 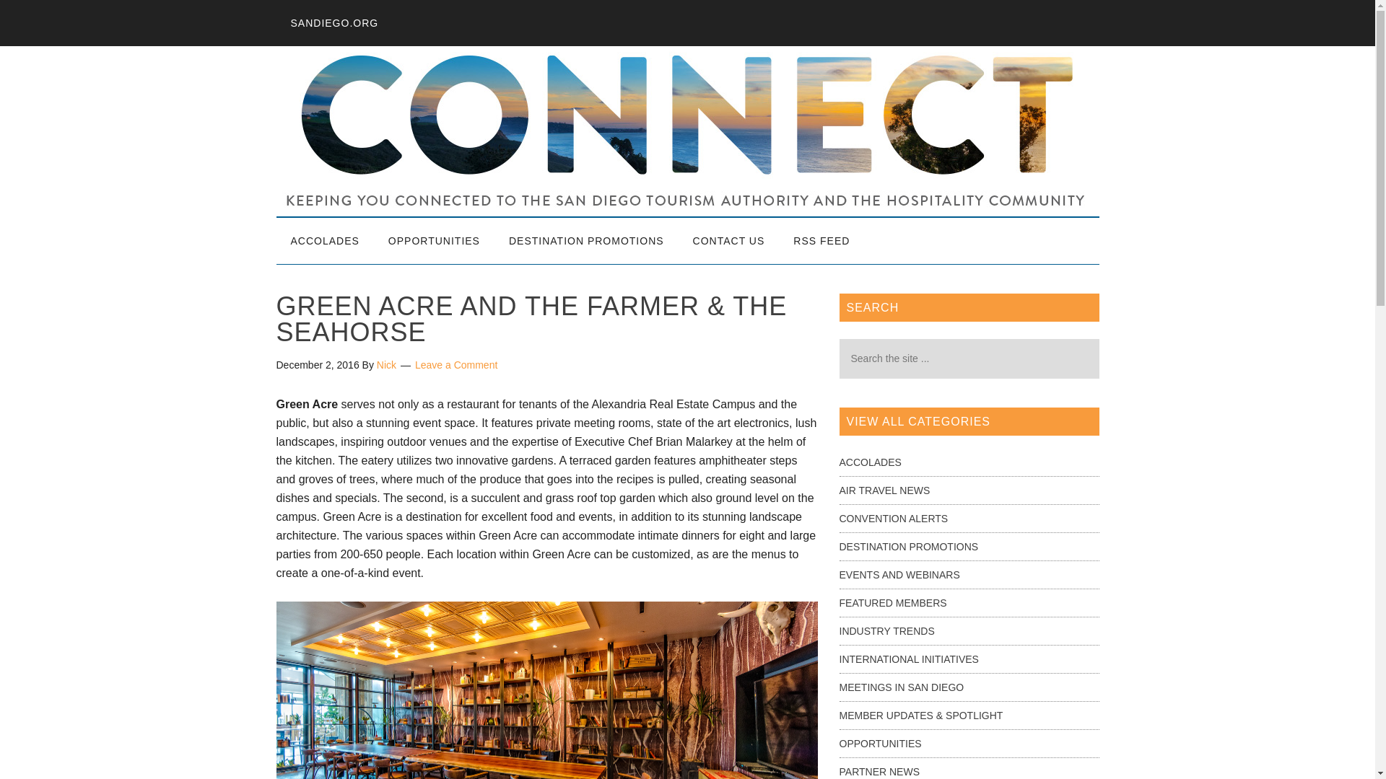 What do you see at coordinates (884, 490) in the screenshot?
I see `AIR TRAVEL NEWS` at bounding box center [884, 490].